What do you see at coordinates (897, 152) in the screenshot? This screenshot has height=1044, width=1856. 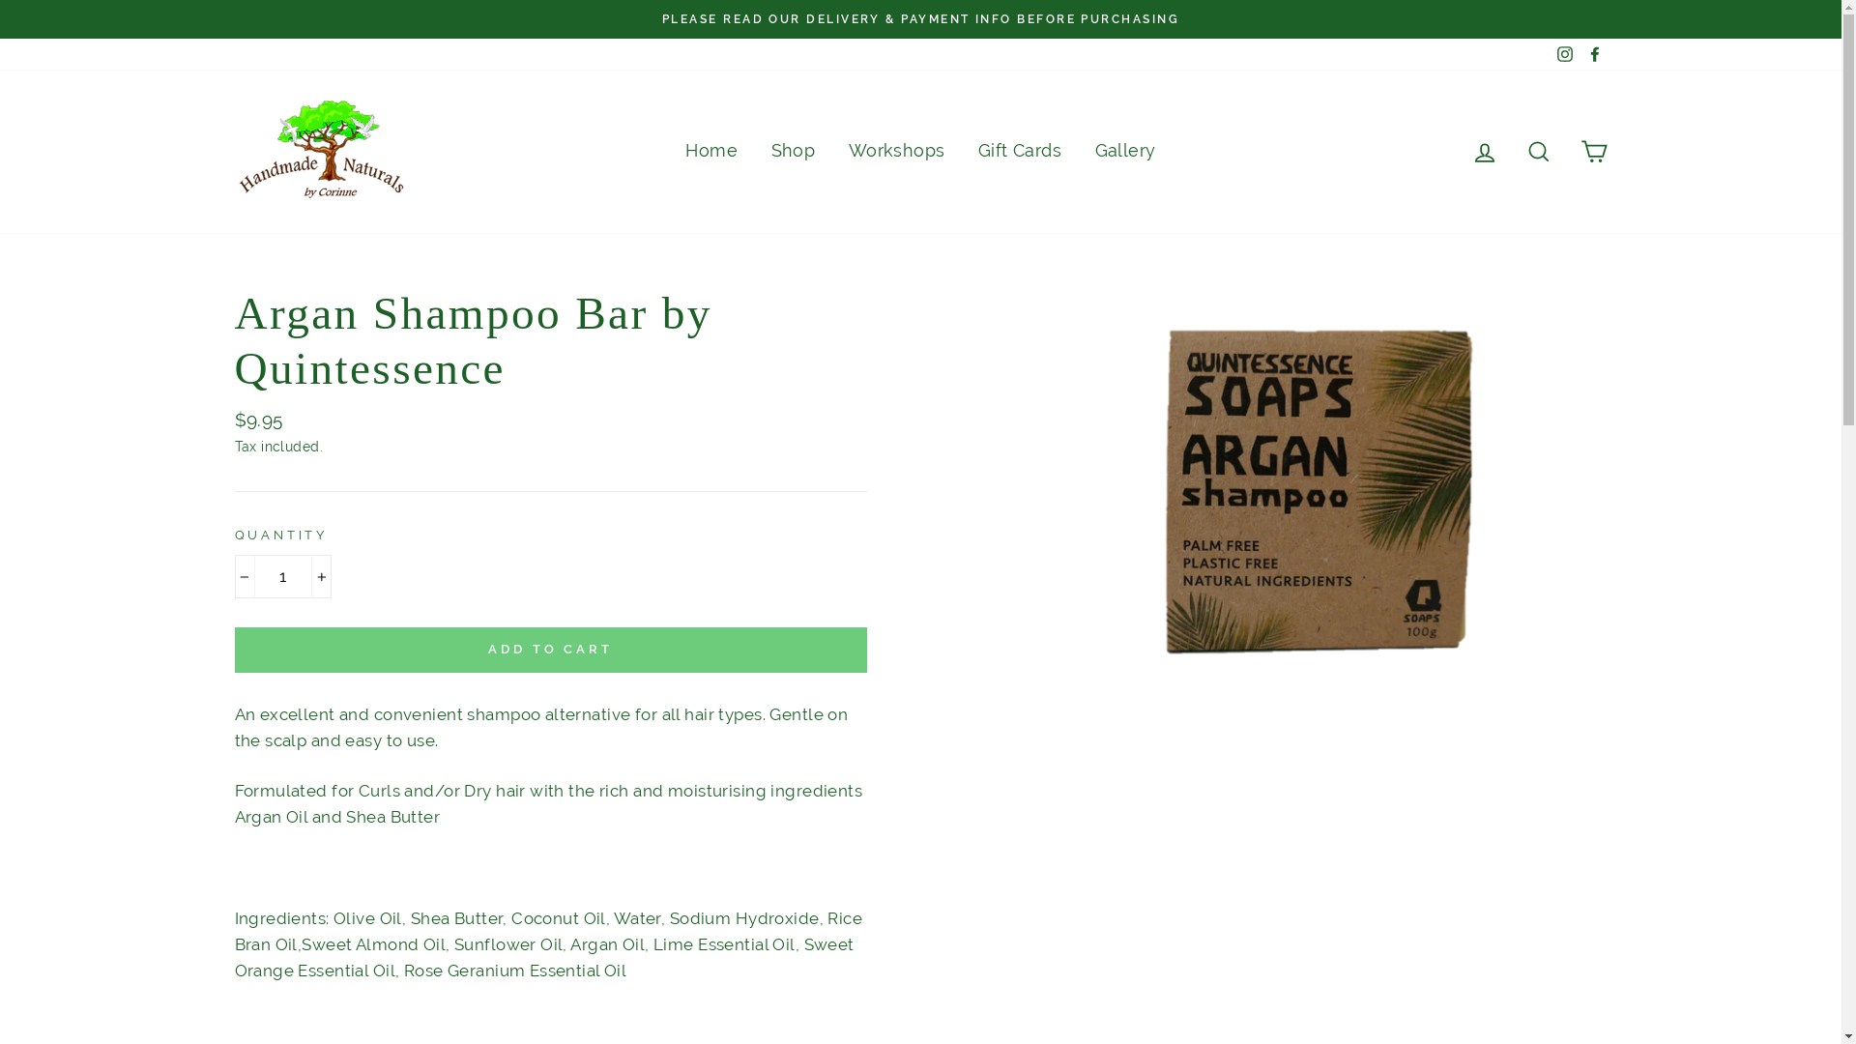 I see `Workshops` at bounding box center [897, 152].